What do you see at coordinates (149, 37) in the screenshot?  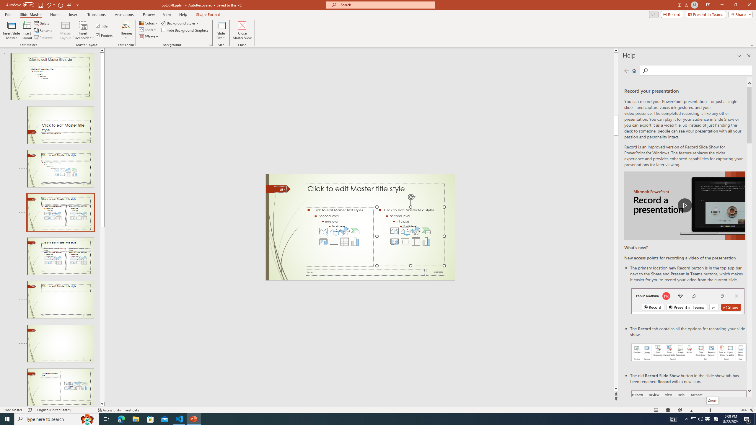 I see `Effects` at bounding box center [149, 37].